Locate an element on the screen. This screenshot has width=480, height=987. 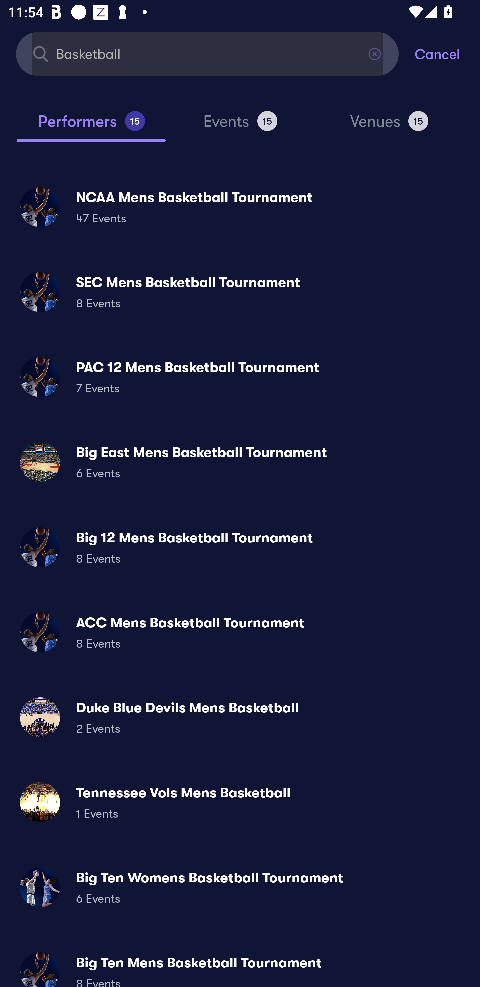
Events 15 is located at coordinates (240, 126).